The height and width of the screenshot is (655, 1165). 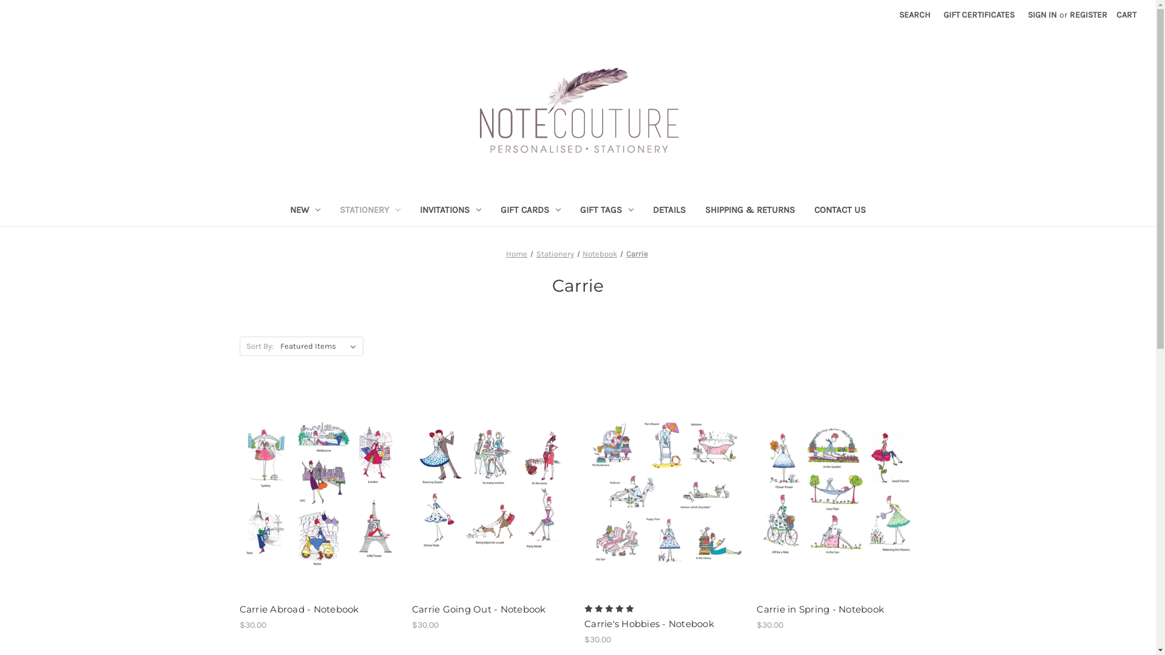 What do you see at coordinates (664, 624) in the screenshot?
I see `Carrie's Hobbies - Notebook` at bounding box center [664, 624].